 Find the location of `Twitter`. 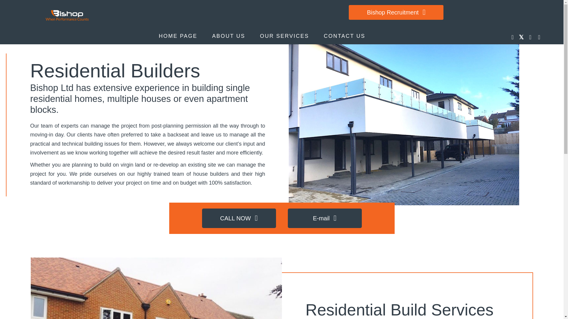

Twitter is located at coordinates (521, 37).